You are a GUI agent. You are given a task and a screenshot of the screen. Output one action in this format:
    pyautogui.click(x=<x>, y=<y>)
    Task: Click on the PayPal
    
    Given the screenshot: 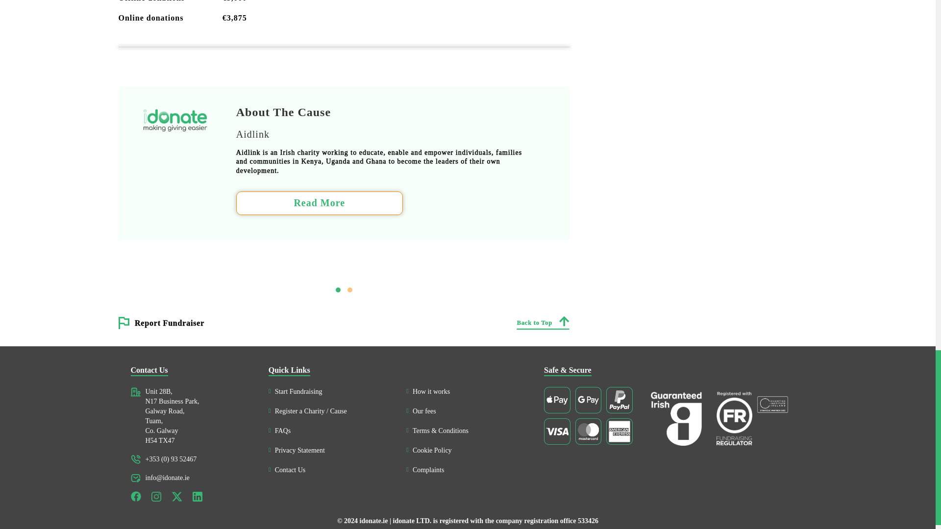 What is the action you would take?
    pyautogui.click(x=619, y=400)
    